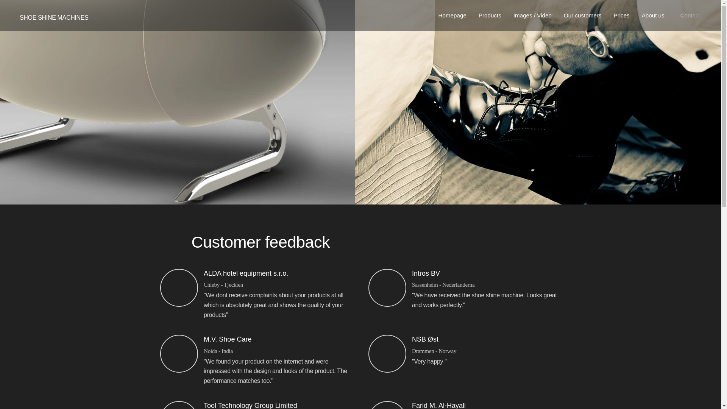 The height and width of the screenshot is (409, 727). What do you see at coordinates (621, 15) in the screenshot?
I see `Prices` at bounding box center [621, 15].